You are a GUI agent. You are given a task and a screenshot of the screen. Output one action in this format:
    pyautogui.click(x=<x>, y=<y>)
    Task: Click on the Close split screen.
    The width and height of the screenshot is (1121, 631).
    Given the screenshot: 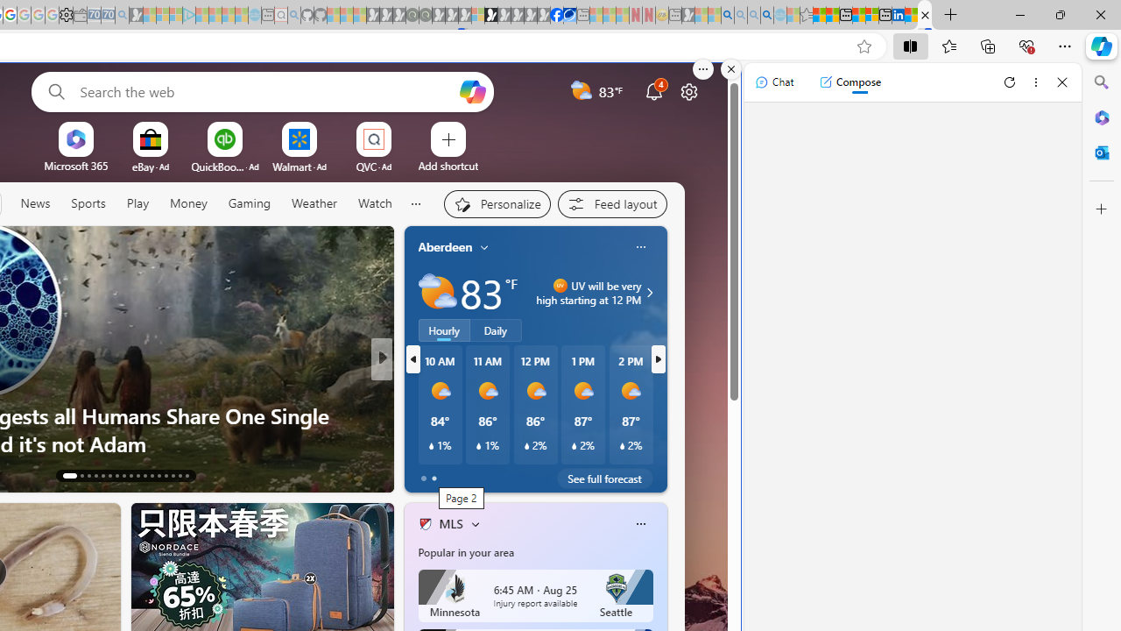 What is the action you would take?
    pyautogui.click(x=731, y=69)
    